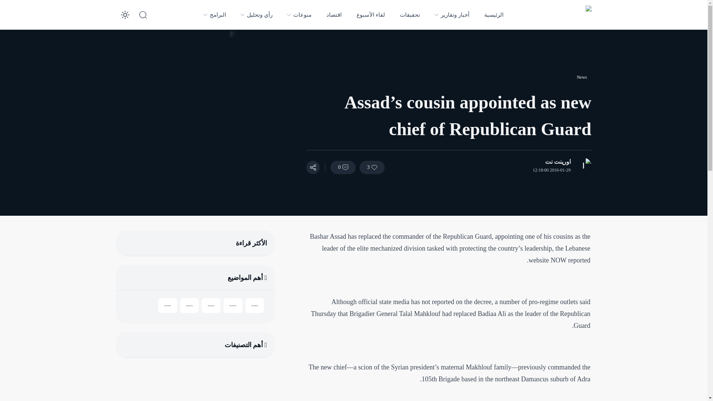  Describe the element at coordinates (167, 306) in the screenshot. I see `----` at that location.